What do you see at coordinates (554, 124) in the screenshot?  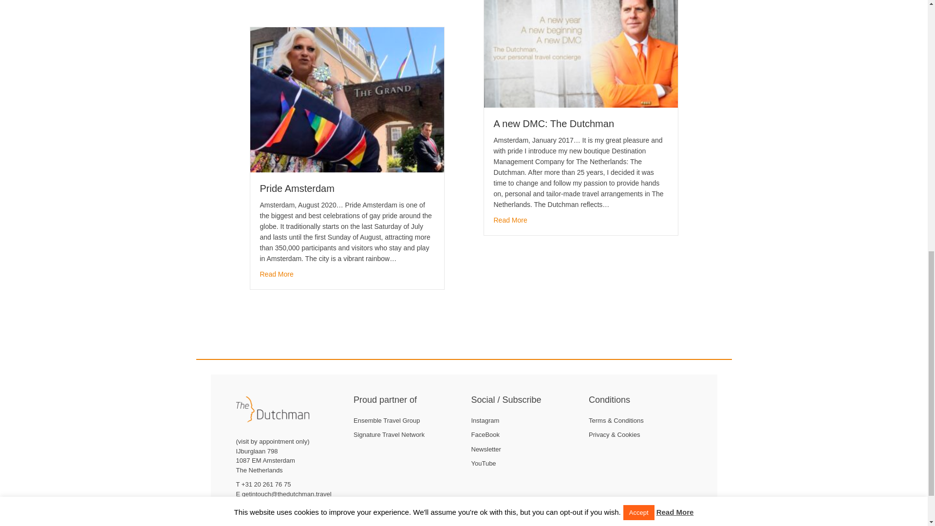 I see `A new DMC: The Dutchman` at bounding box center [554, 124].